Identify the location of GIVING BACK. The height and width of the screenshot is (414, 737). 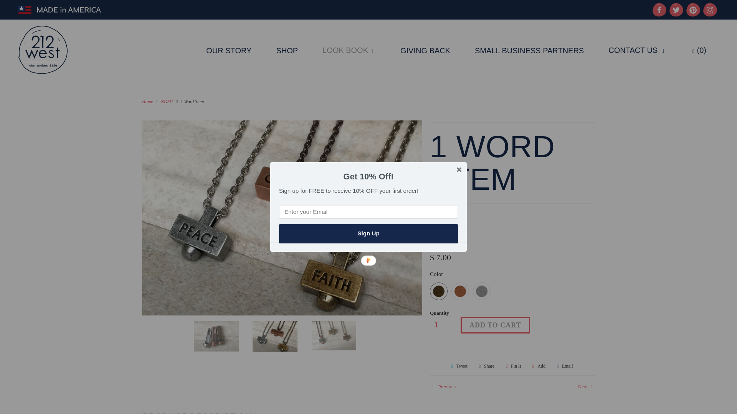
(425, 49).